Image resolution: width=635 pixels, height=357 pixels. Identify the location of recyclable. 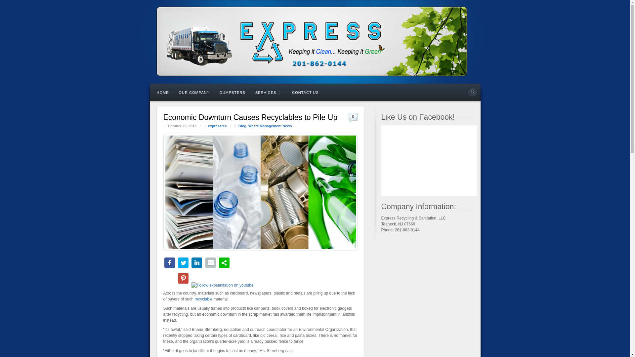
(203, 299).